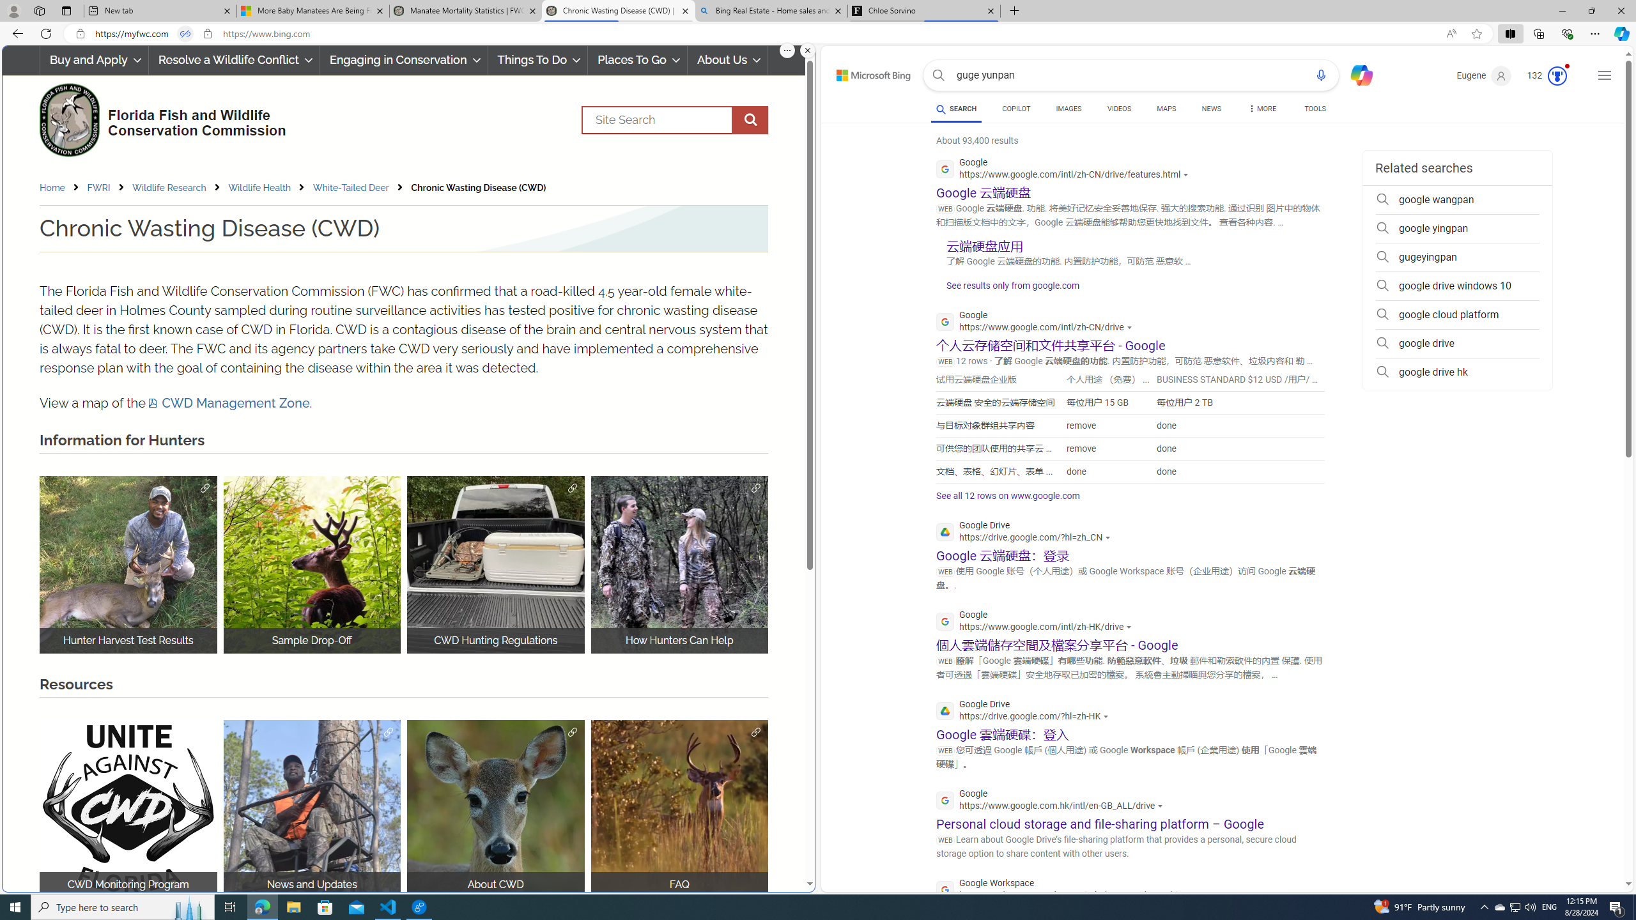 The width and height of the screenshot is (1636, 920). I want to click on Photo showing a mature antlered while-tailed deer, so click(680, 809).